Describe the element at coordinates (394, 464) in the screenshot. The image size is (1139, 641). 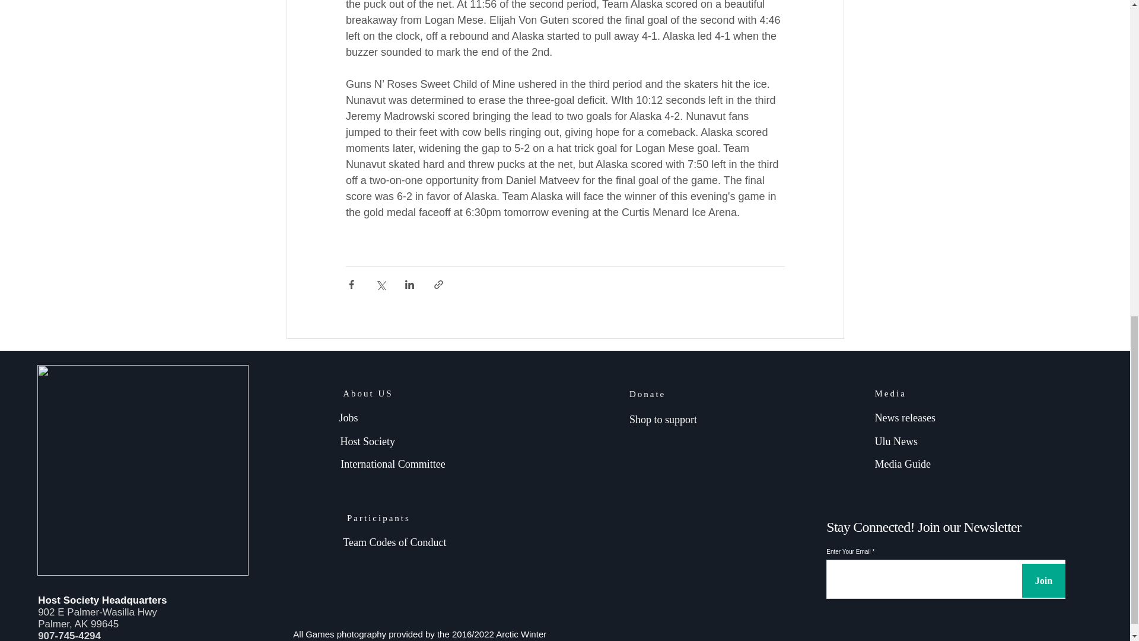
I see `International Committee ` at that location.